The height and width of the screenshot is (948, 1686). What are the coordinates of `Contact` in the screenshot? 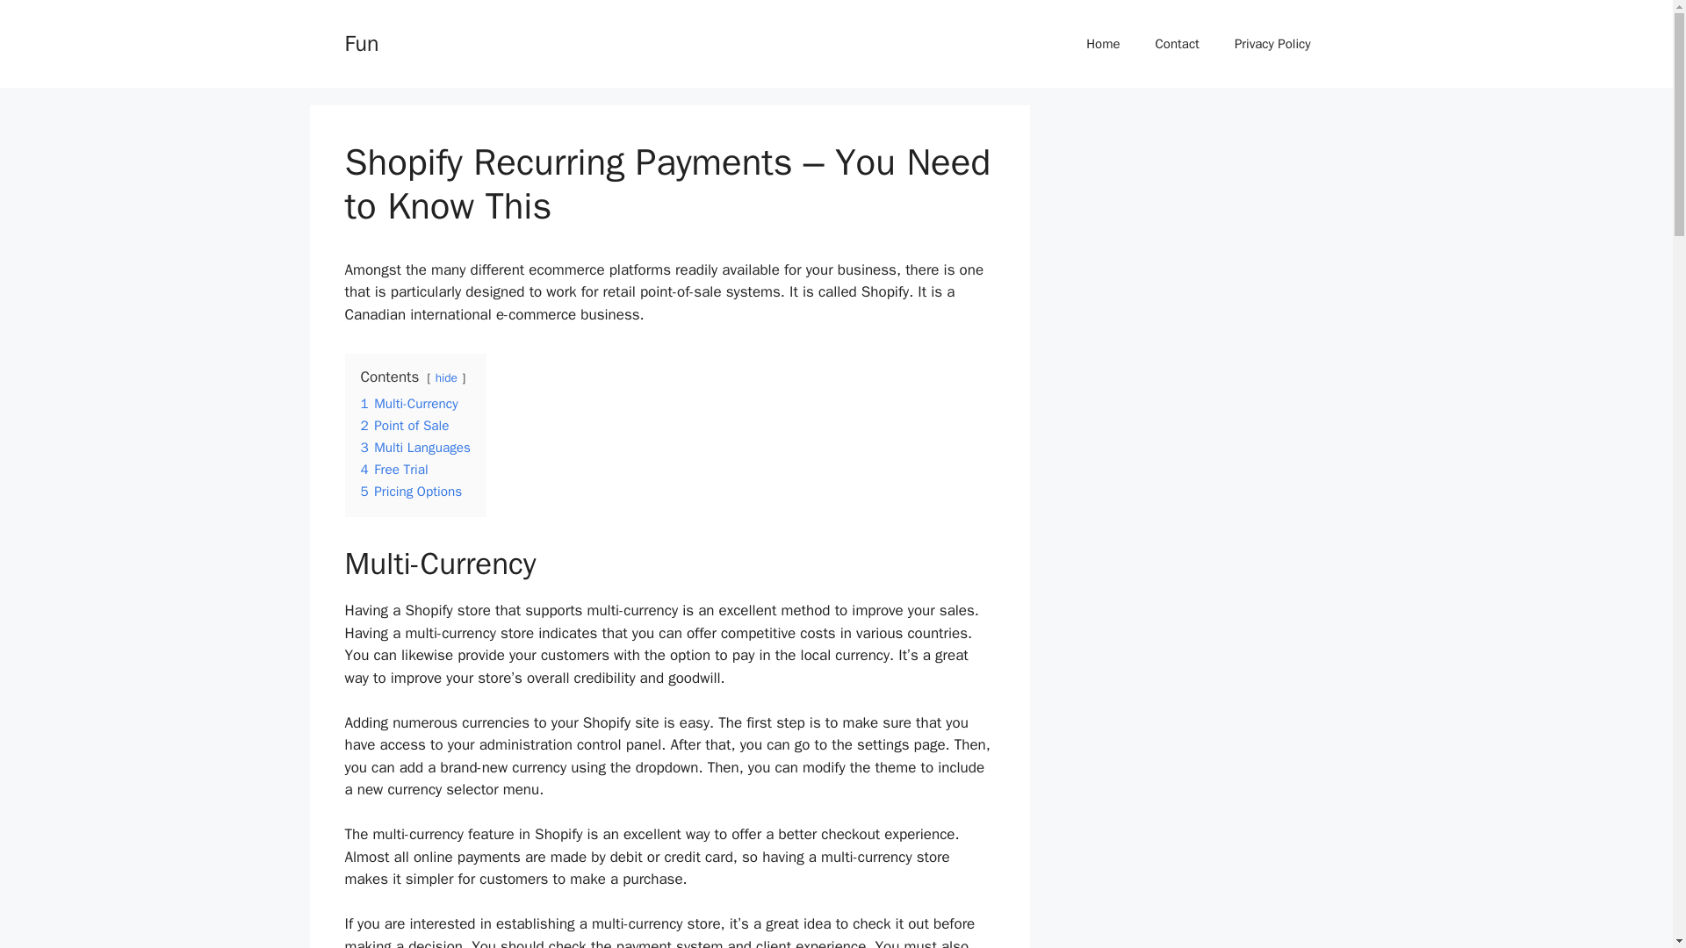 It's located at (1178, 44).